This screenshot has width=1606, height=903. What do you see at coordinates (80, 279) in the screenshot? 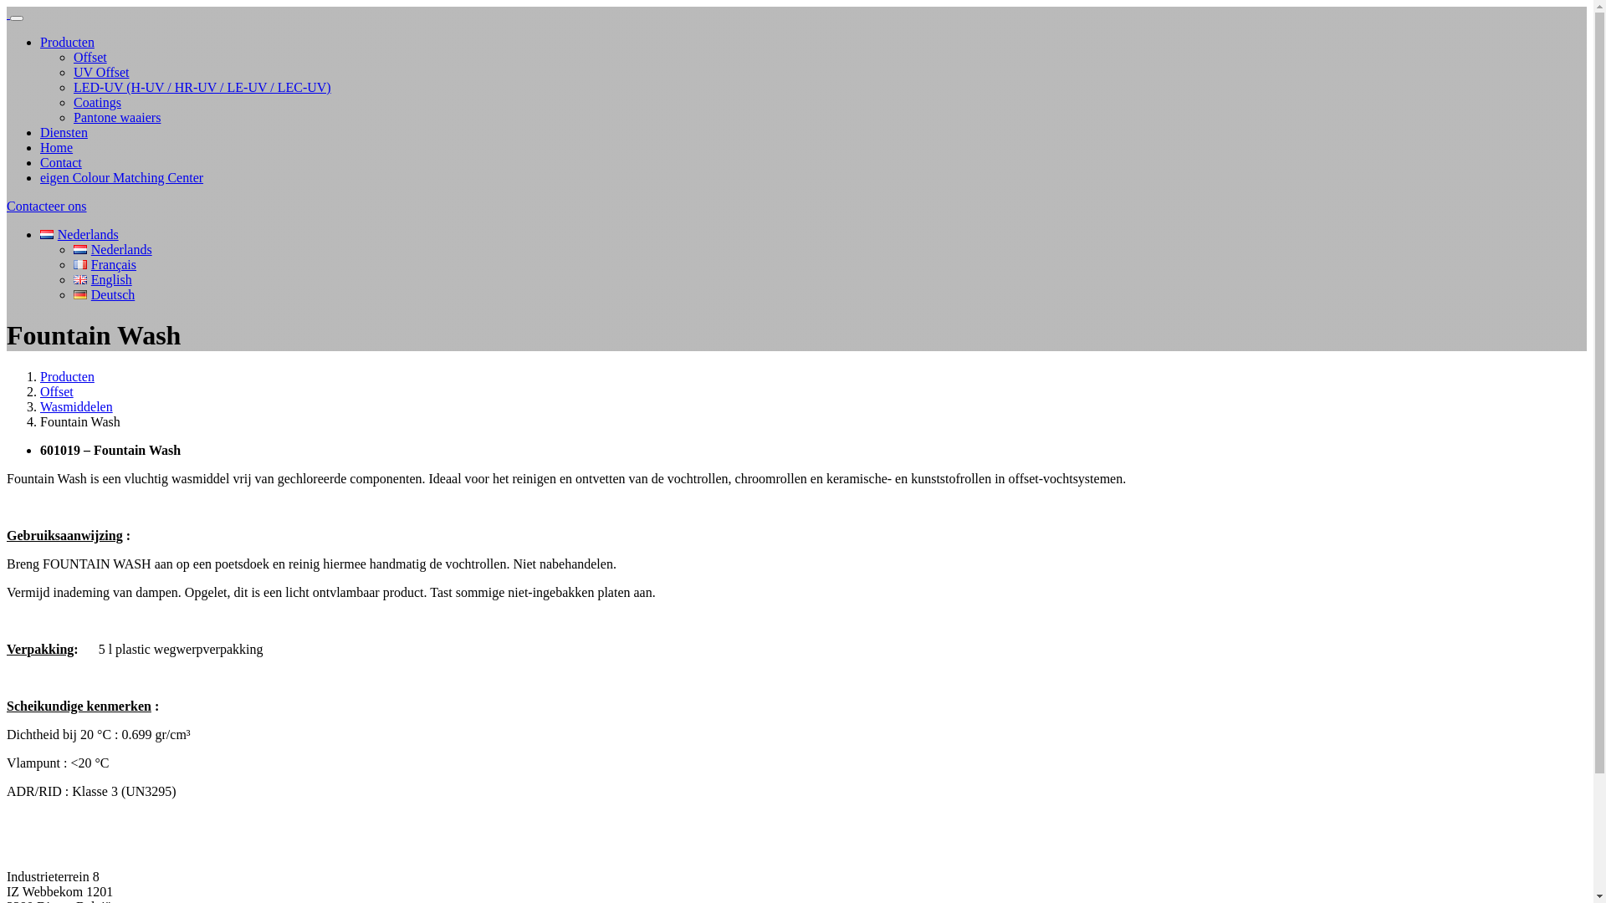
I see `English` at bounding box center [80, 279].